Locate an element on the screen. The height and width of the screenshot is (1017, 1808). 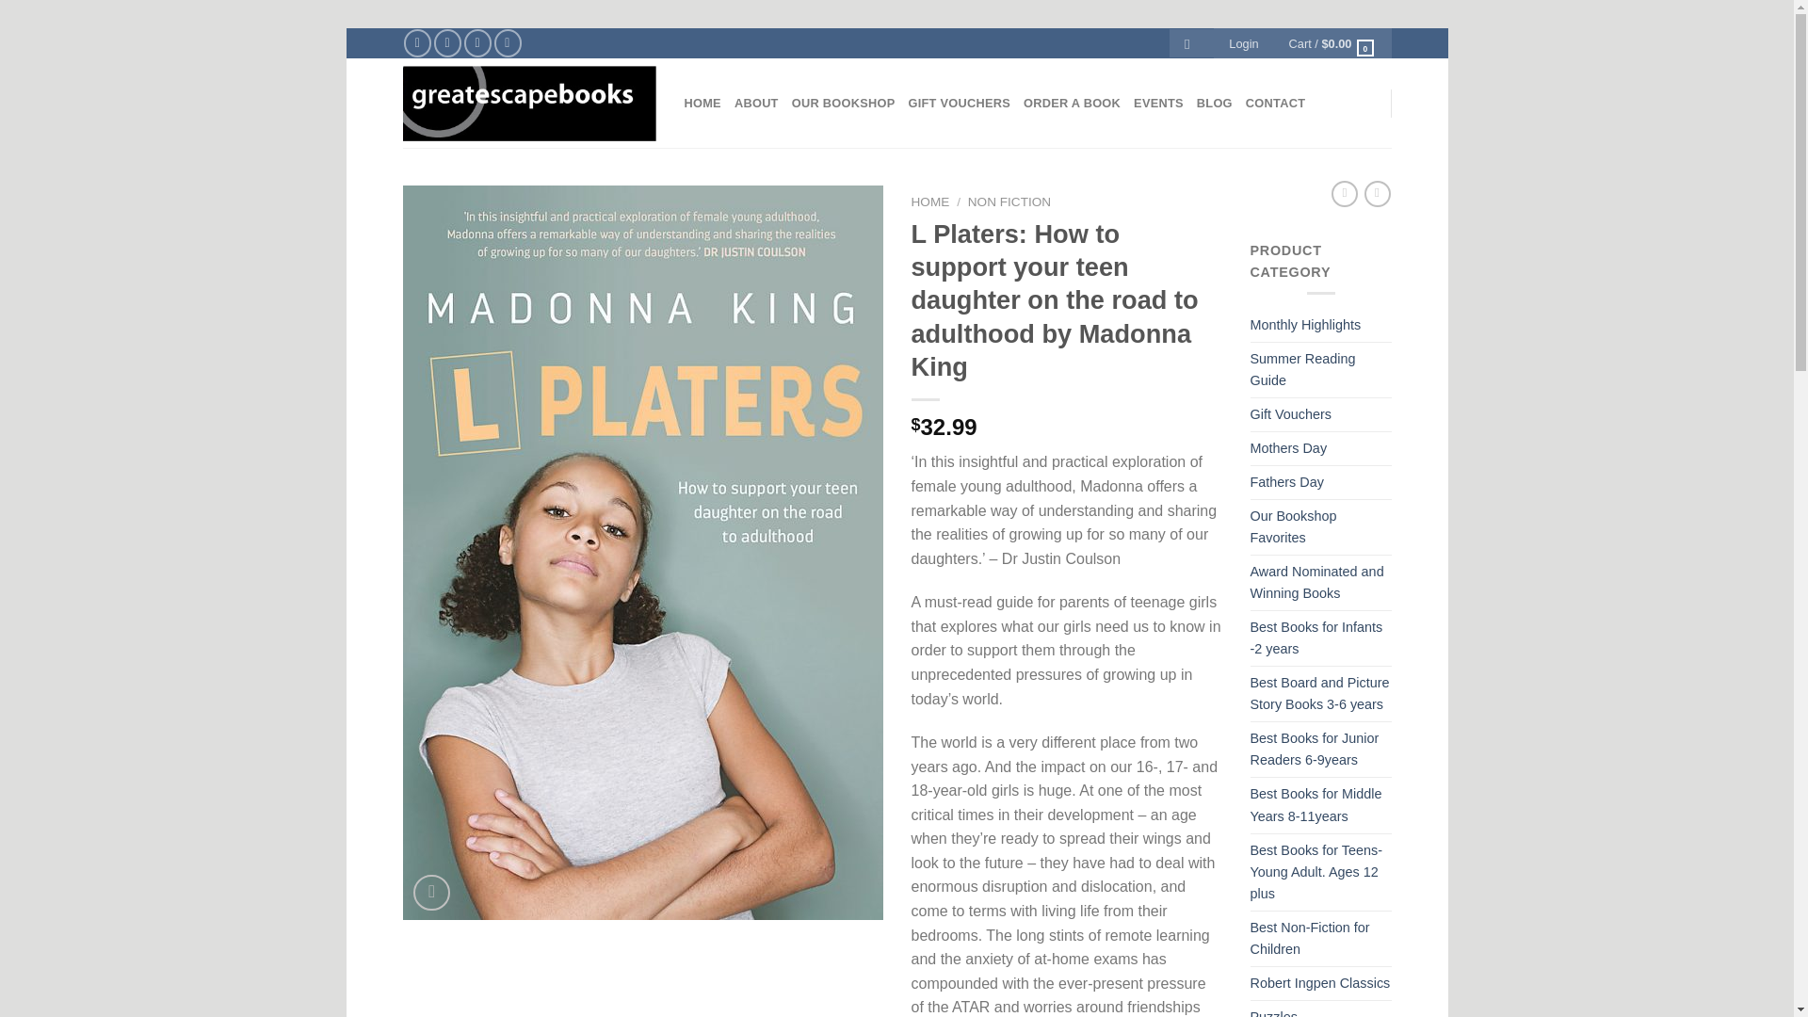
ABOUT is located at coordinates (756, 104).